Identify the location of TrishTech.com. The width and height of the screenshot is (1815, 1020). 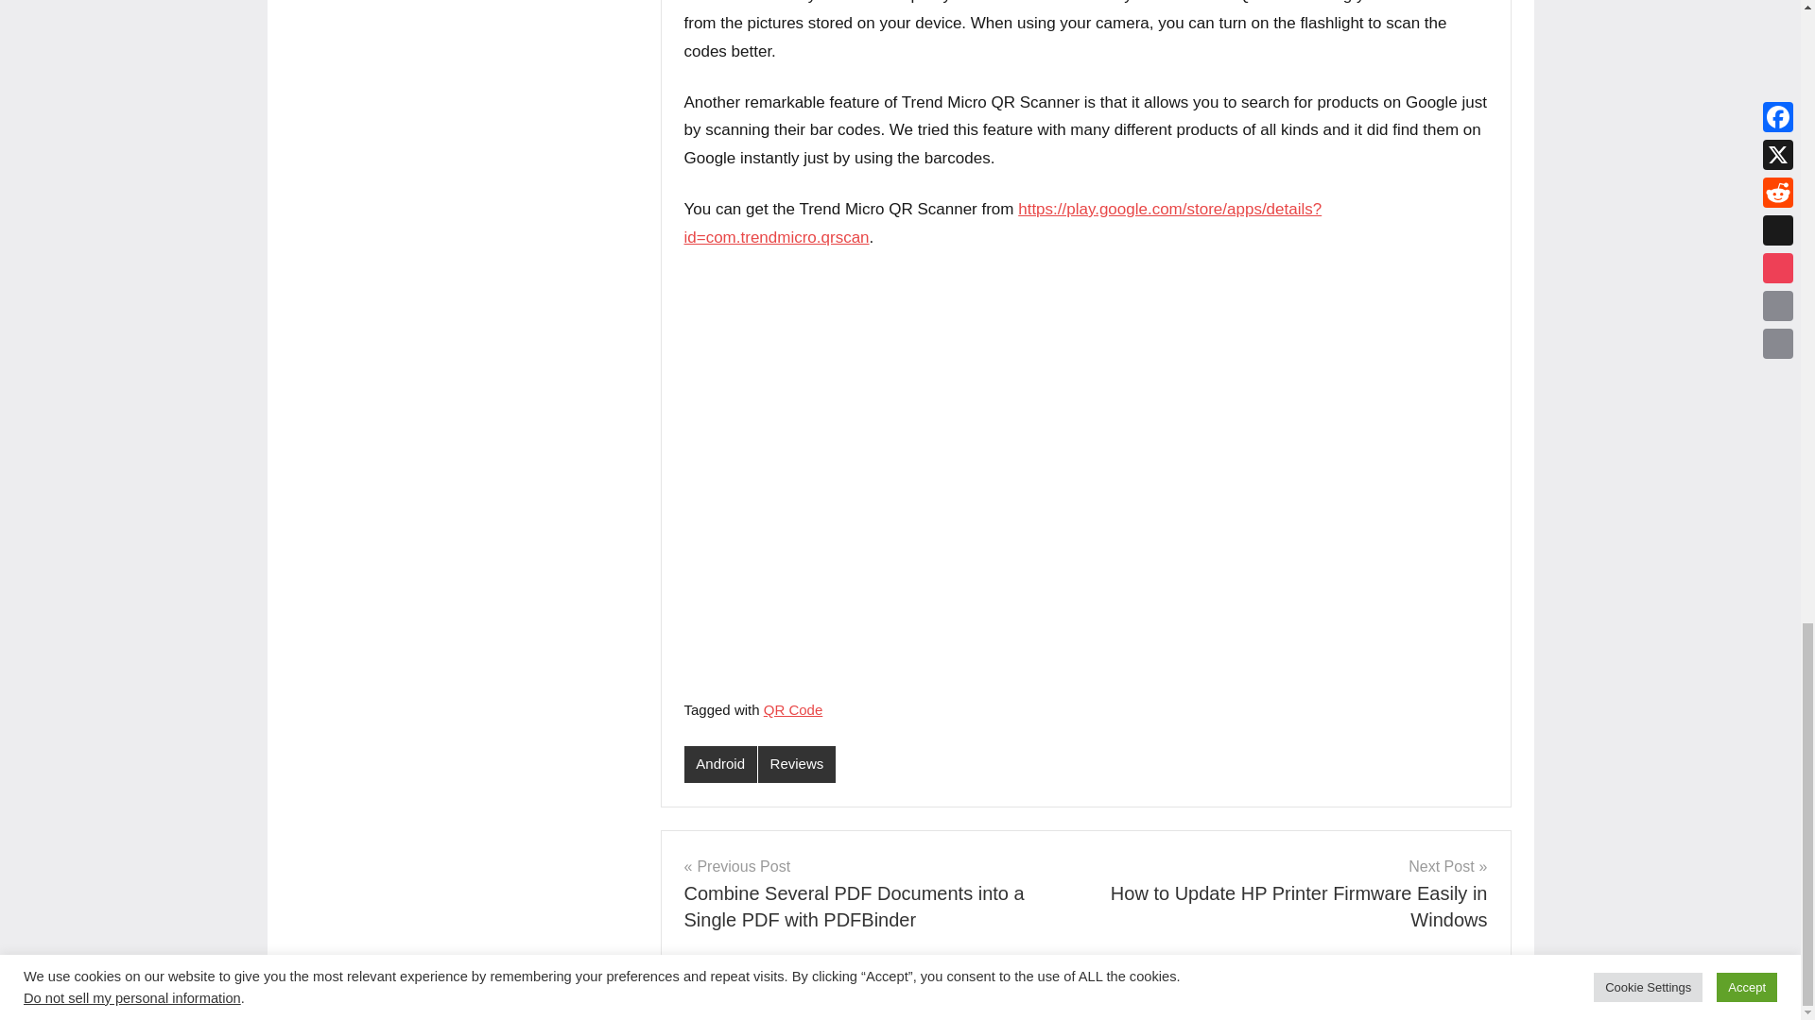
(482, 999).